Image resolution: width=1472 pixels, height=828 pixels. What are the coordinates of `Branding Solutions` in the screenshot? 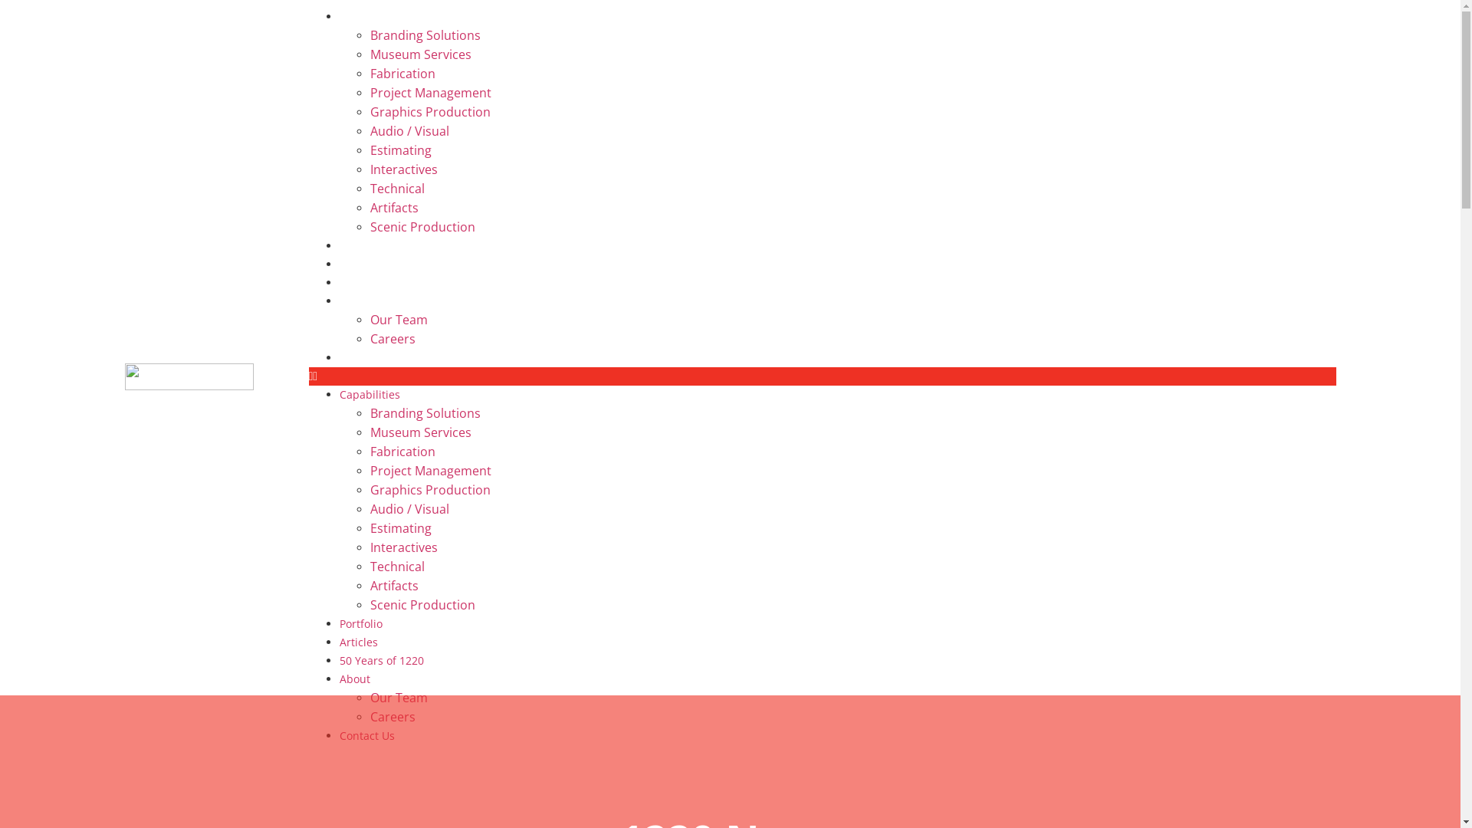 It's located at (425, 35).